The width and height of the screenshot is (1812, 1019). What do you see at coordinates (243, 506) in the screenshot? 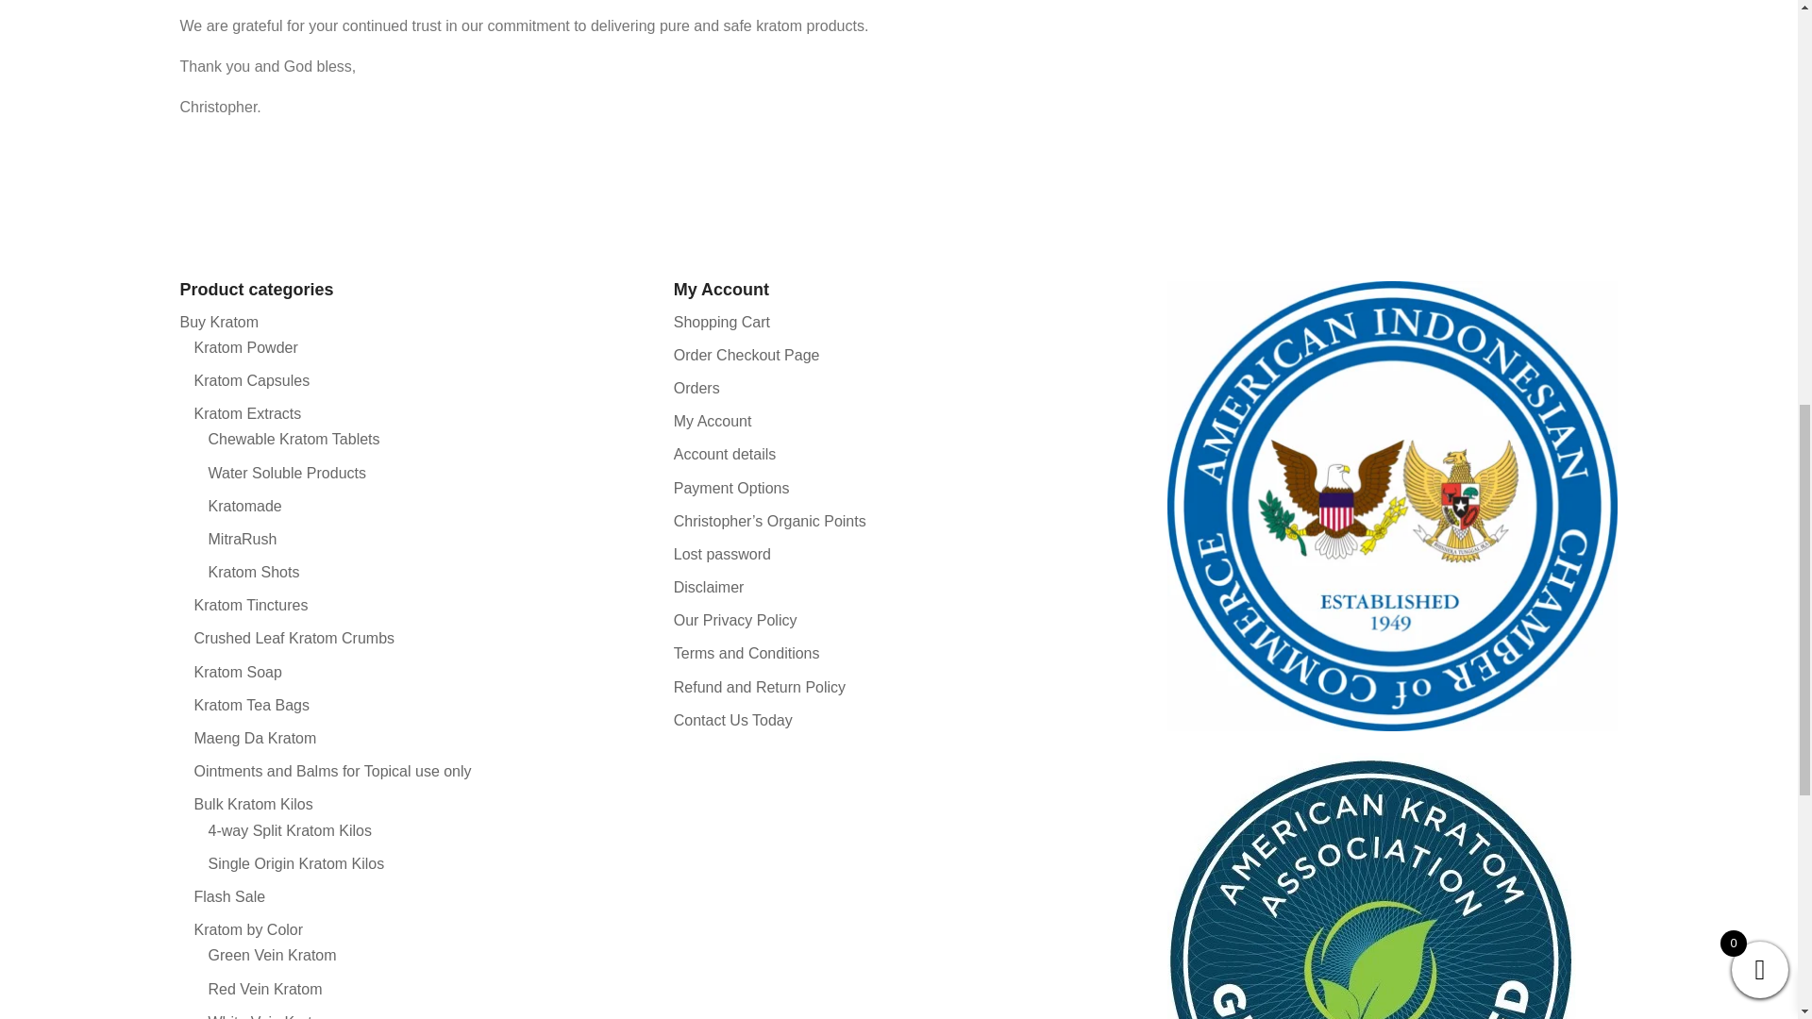
I see `Kratomade` at bounding box center [243, 506].